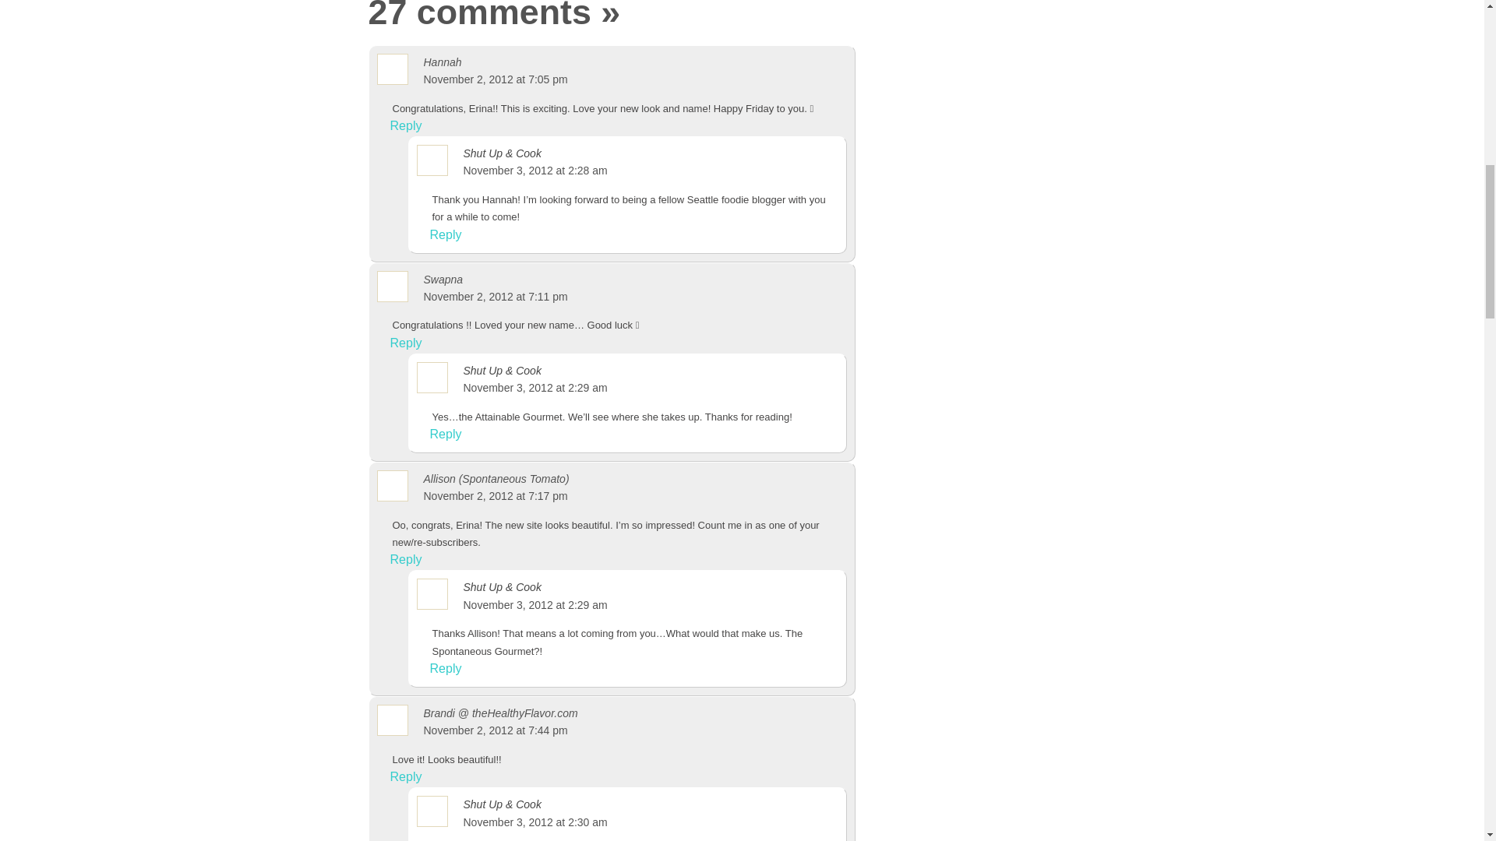 The width and height of the screenshot is (1496, 841). Describe the element at coordinates (496, 296) in the screenshot. I see `November 2, 2012 at 7:11 pm` at that location.